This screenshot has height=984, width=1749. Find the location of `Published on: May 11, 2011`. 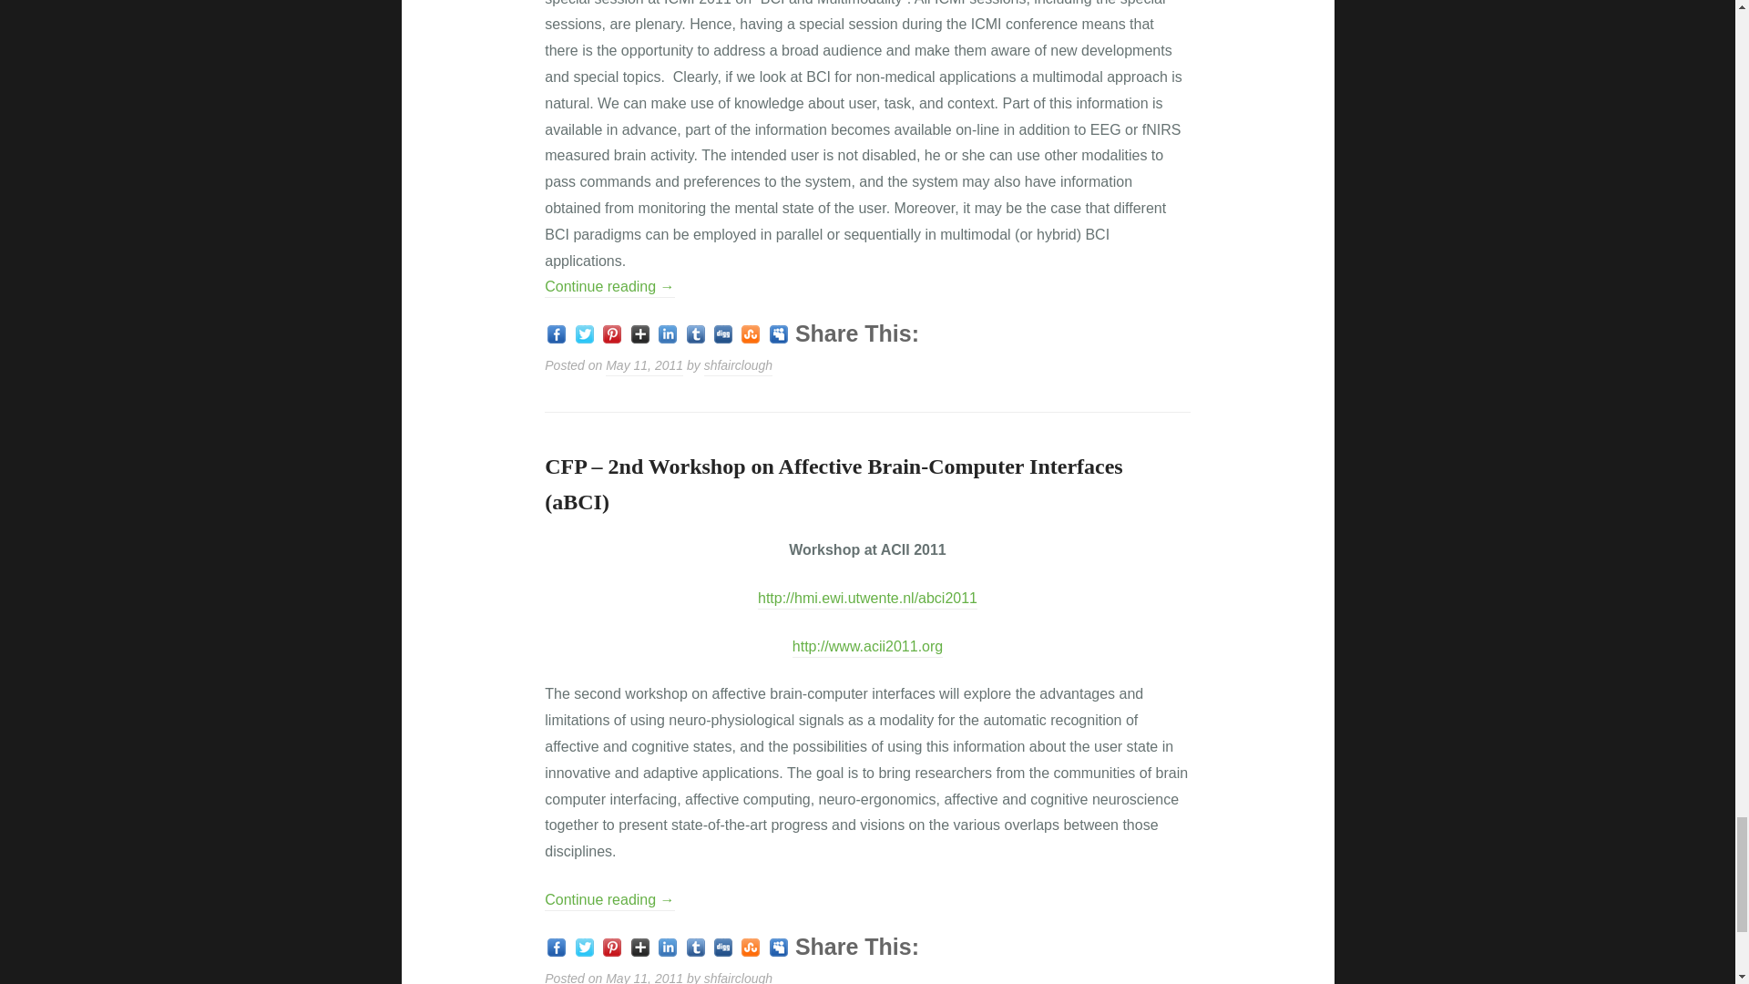

Published on: May 11, 2011 is located at coordinates (644, 366).